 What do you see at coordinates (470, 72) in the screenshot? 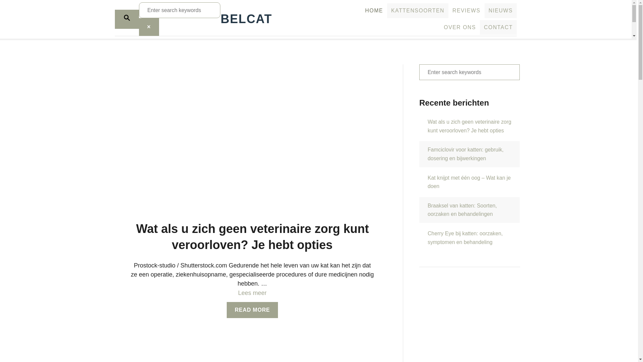
I see `Search for:` at bounding box center [470, 72].